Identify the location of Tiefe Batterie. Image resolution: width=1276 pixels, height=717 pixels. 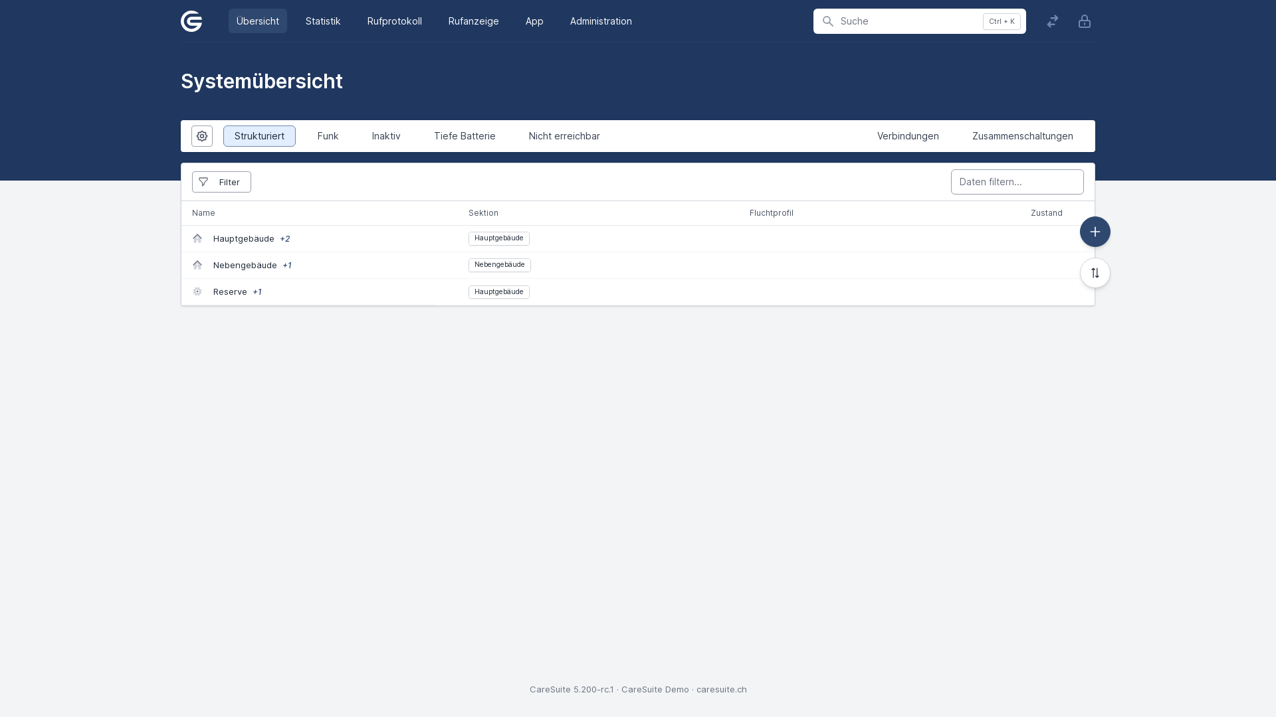
(465, 136).